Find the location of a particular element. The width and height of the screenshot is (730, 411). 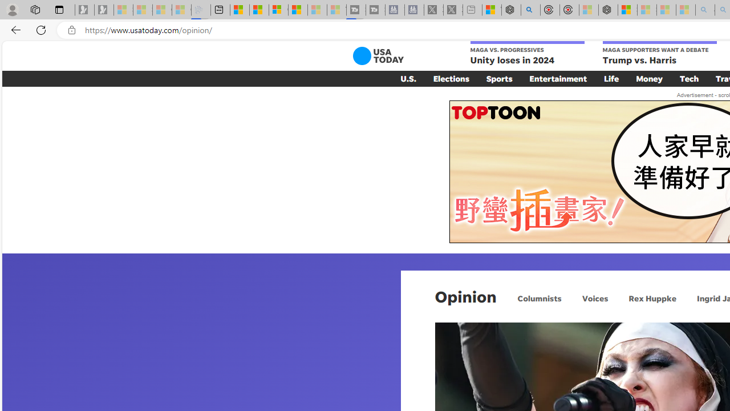

Rex Huppke is located at coordinates (652, 298).